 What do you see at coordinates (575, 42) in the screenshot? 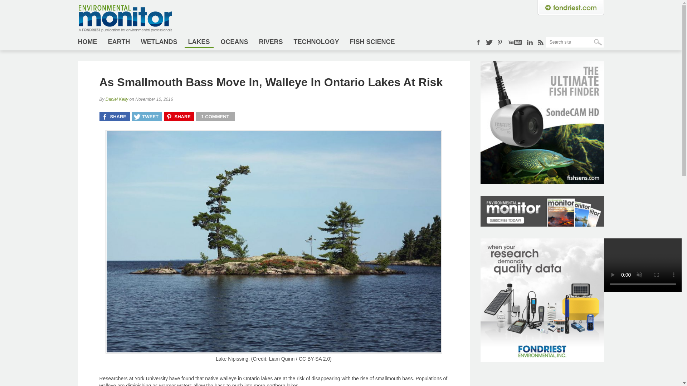
I see `Search site` at bounding box center [575, 42].